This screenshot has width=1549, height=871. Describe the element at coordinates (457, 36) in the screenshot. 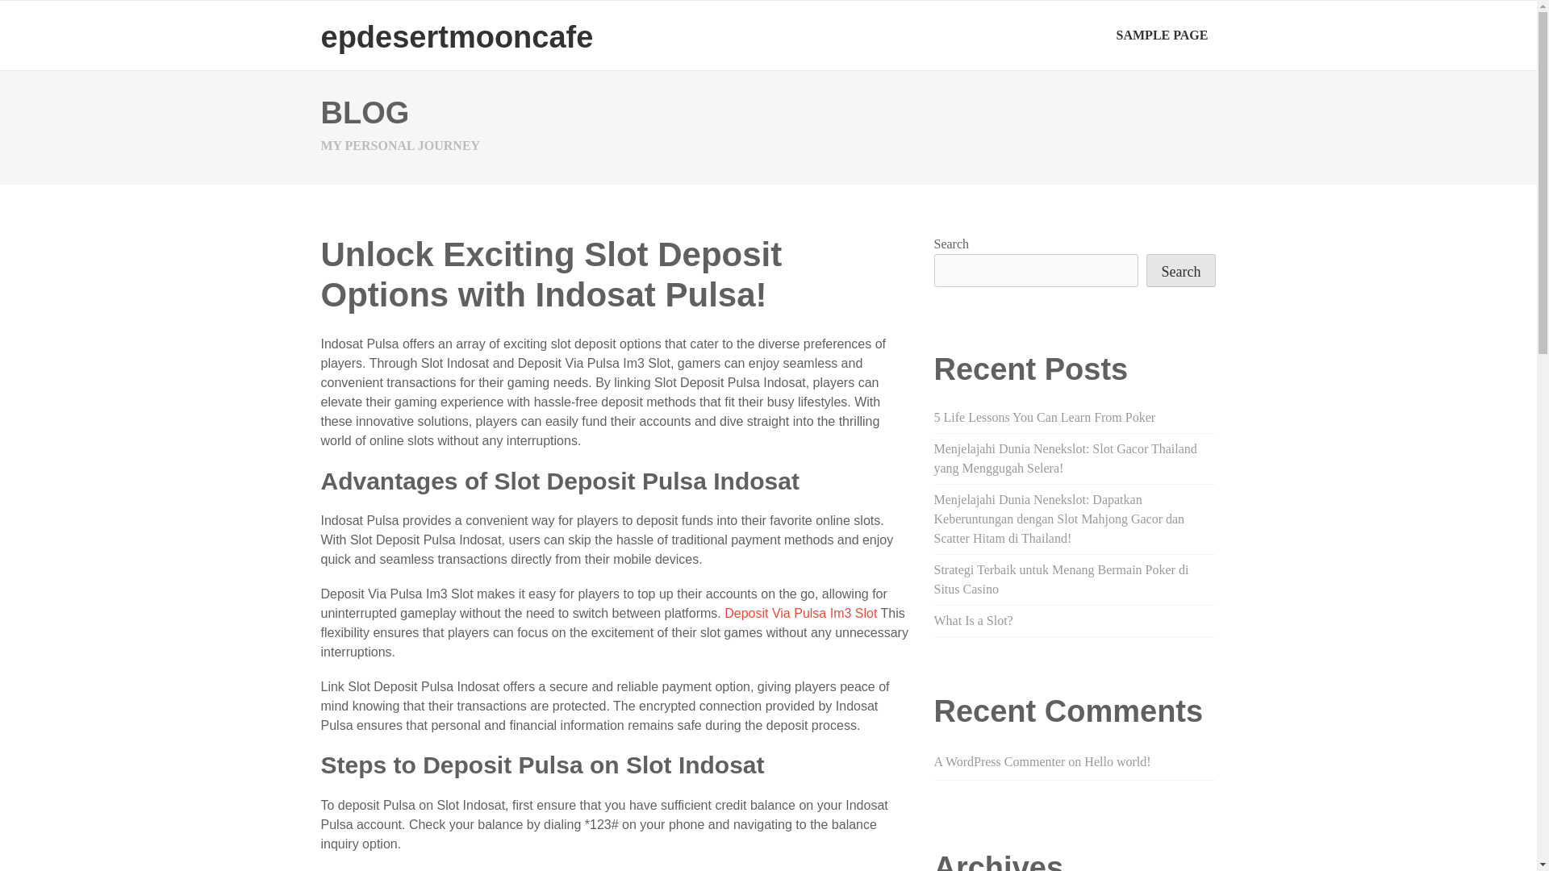

I see `epdesertmooncafe` at that location.